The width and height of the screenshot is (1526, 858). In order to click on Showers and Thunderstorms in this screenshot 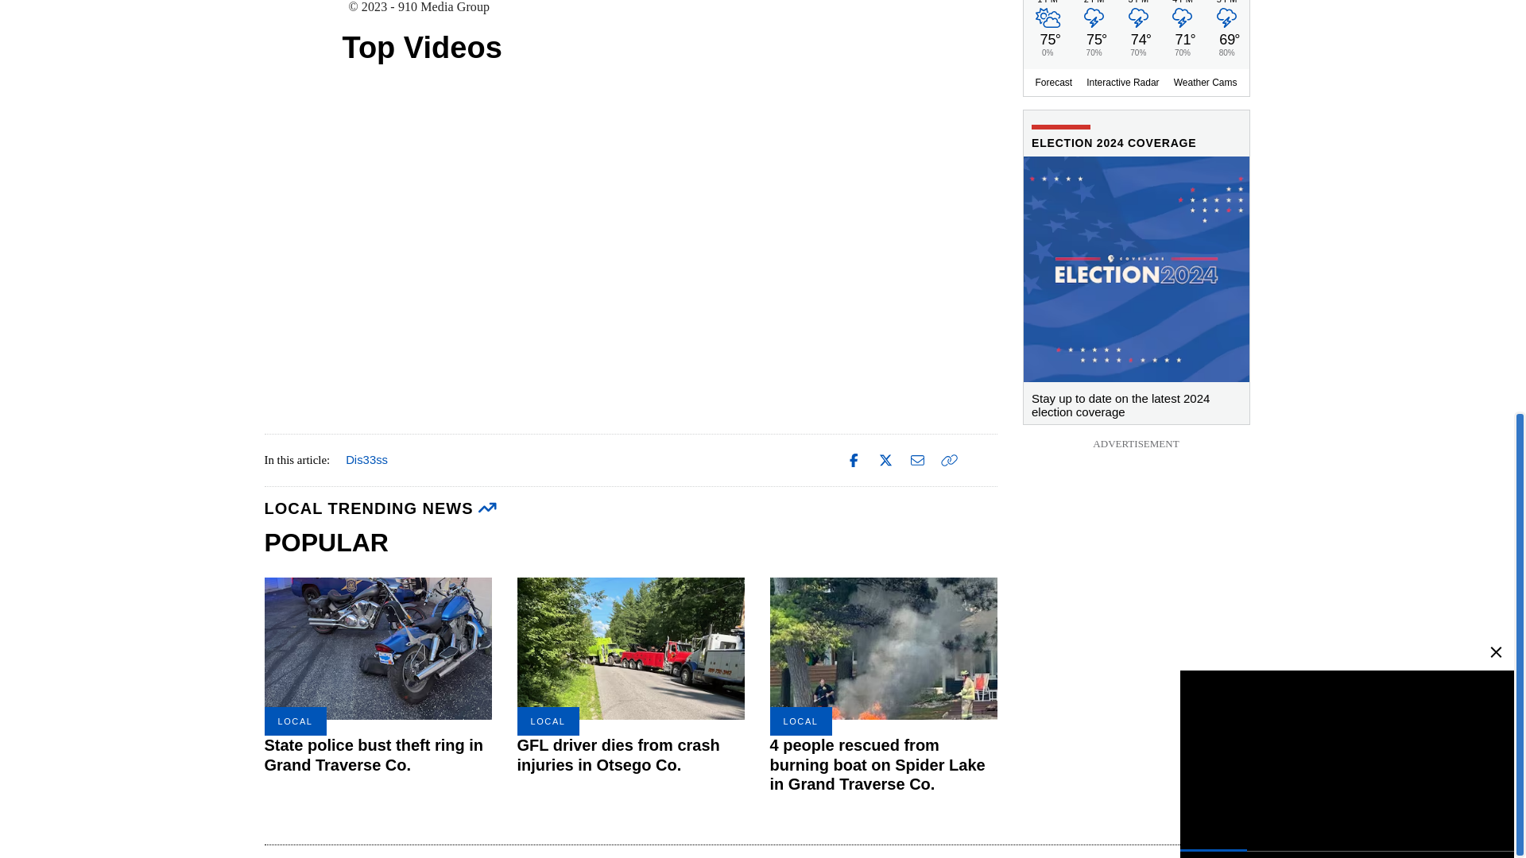, I will do `click(1226, 22)`.